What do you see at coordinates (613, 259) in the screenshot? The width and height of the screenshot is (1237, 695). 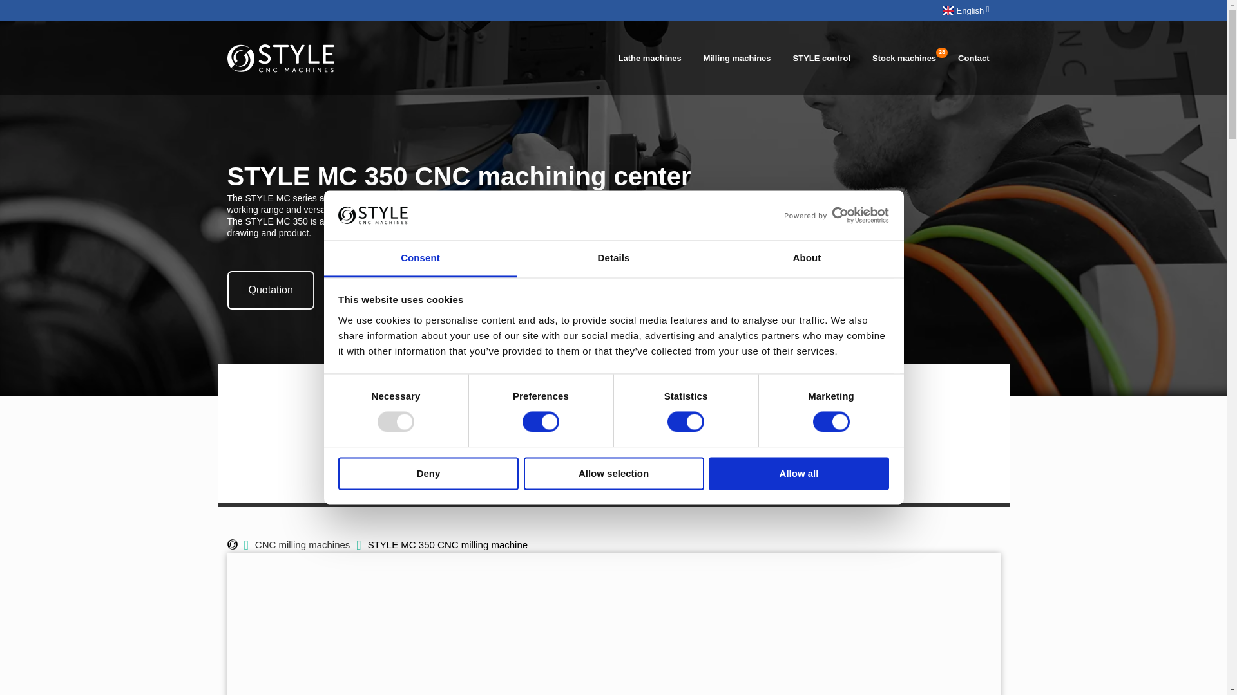 I see `Details` at bounding box center [613, 259].